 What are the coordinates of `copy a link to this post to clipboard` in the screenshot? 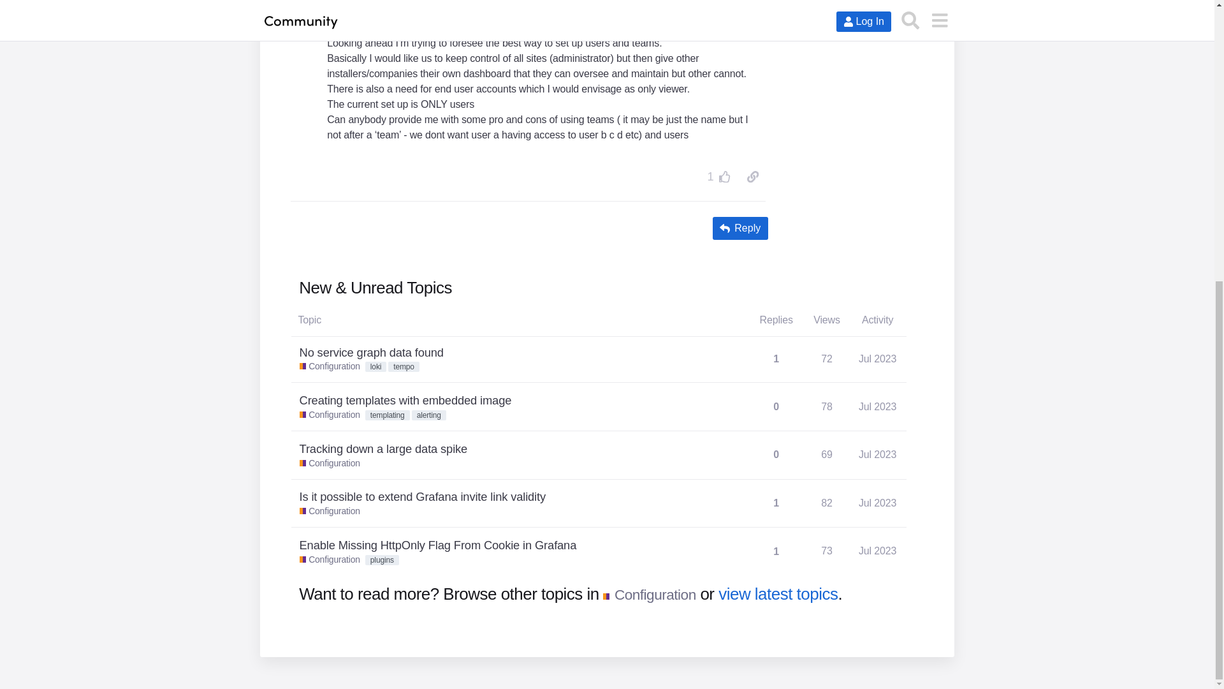 It's located at (330, 366).